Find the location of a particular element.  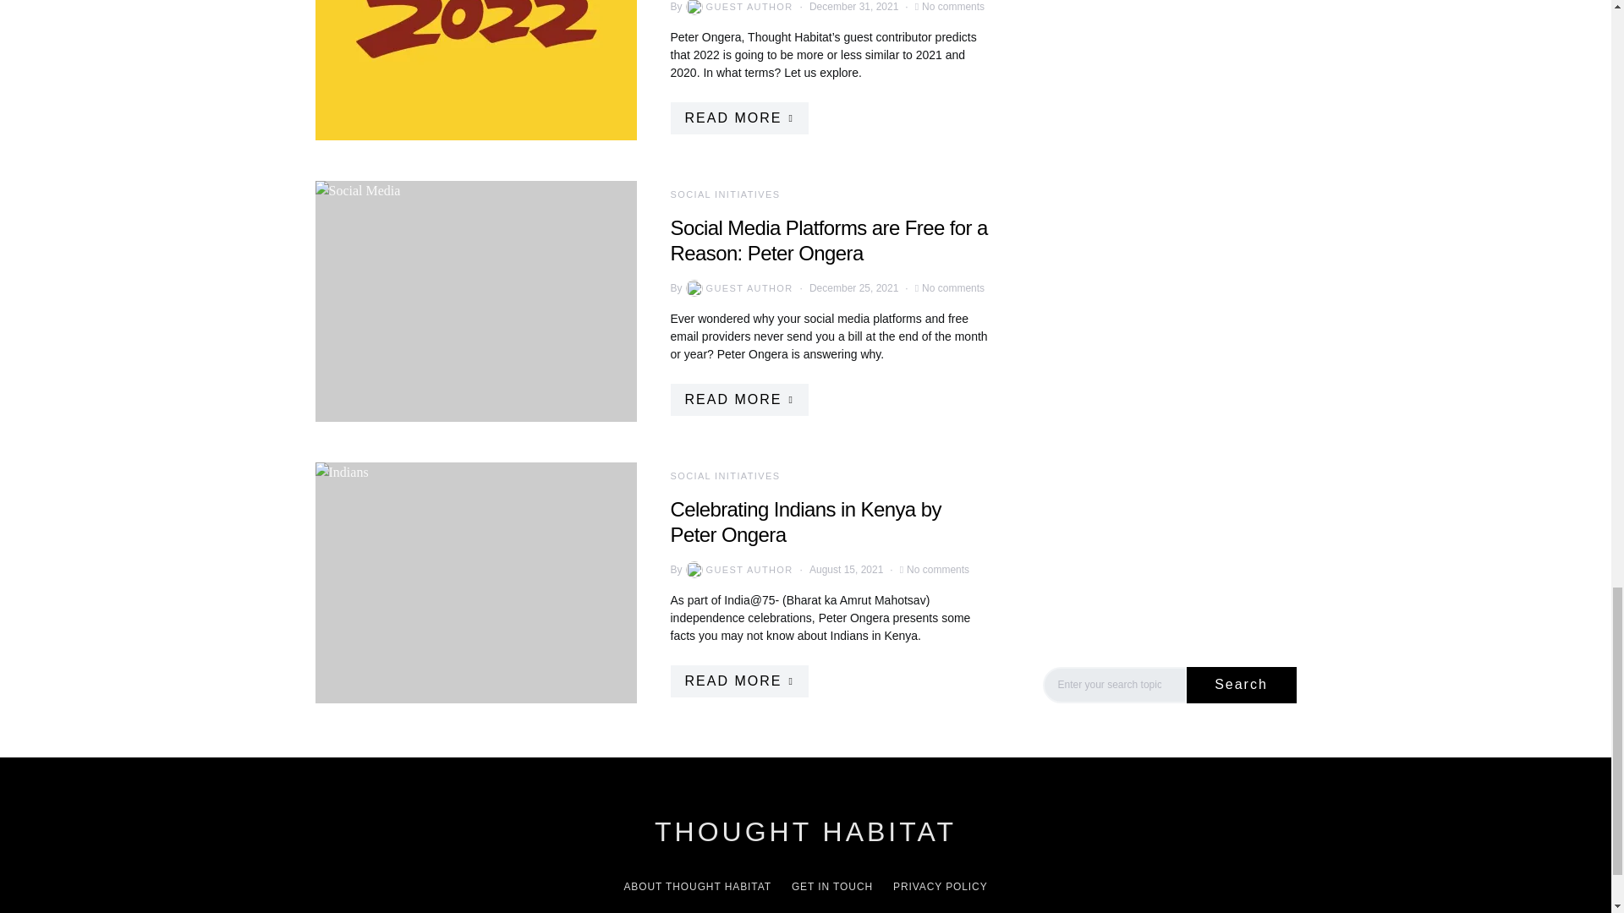

View all posts by Guest Author is located at coordinates (738, 8).